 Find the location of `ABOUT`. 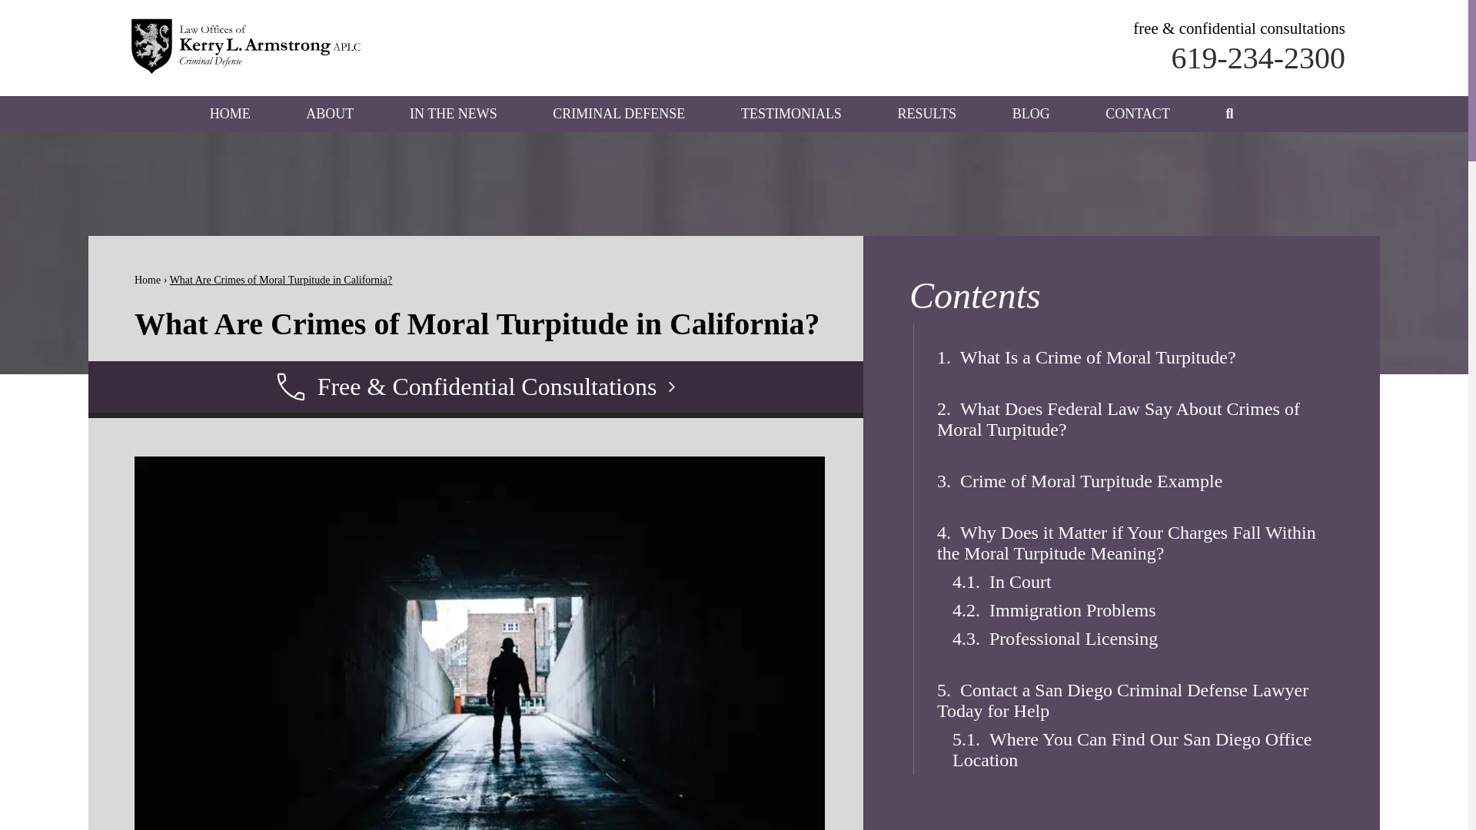

ABOUT is located at coordinates (329, 114).